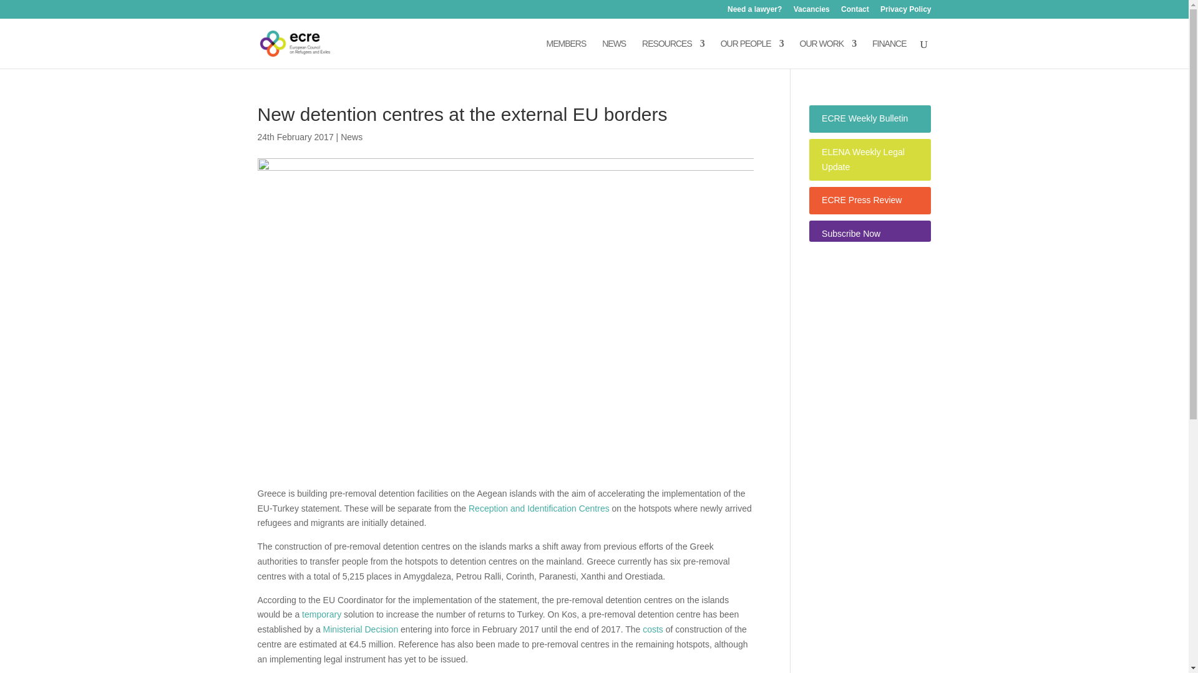  Describe the element at coordinates (863, 160) in the screenshot. I see `ELENA Weekly Legal Update` at that location.